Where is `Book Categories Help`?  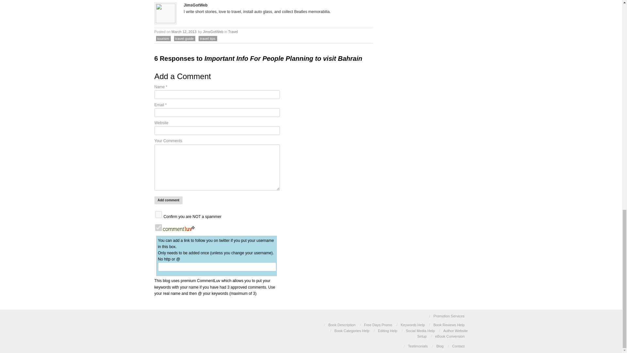 Book Categories Help is located at coordinates (351, 331).